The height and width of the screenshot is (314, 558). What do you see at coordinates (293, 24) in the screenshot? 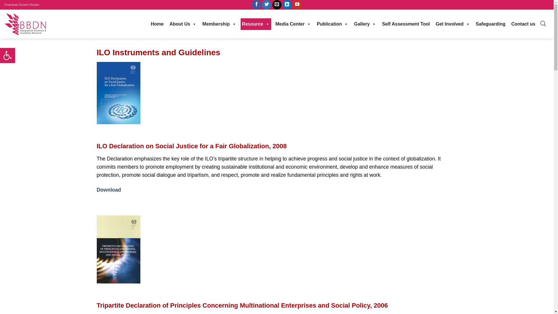
I see `Media Center` at bounding box center [293, 24].